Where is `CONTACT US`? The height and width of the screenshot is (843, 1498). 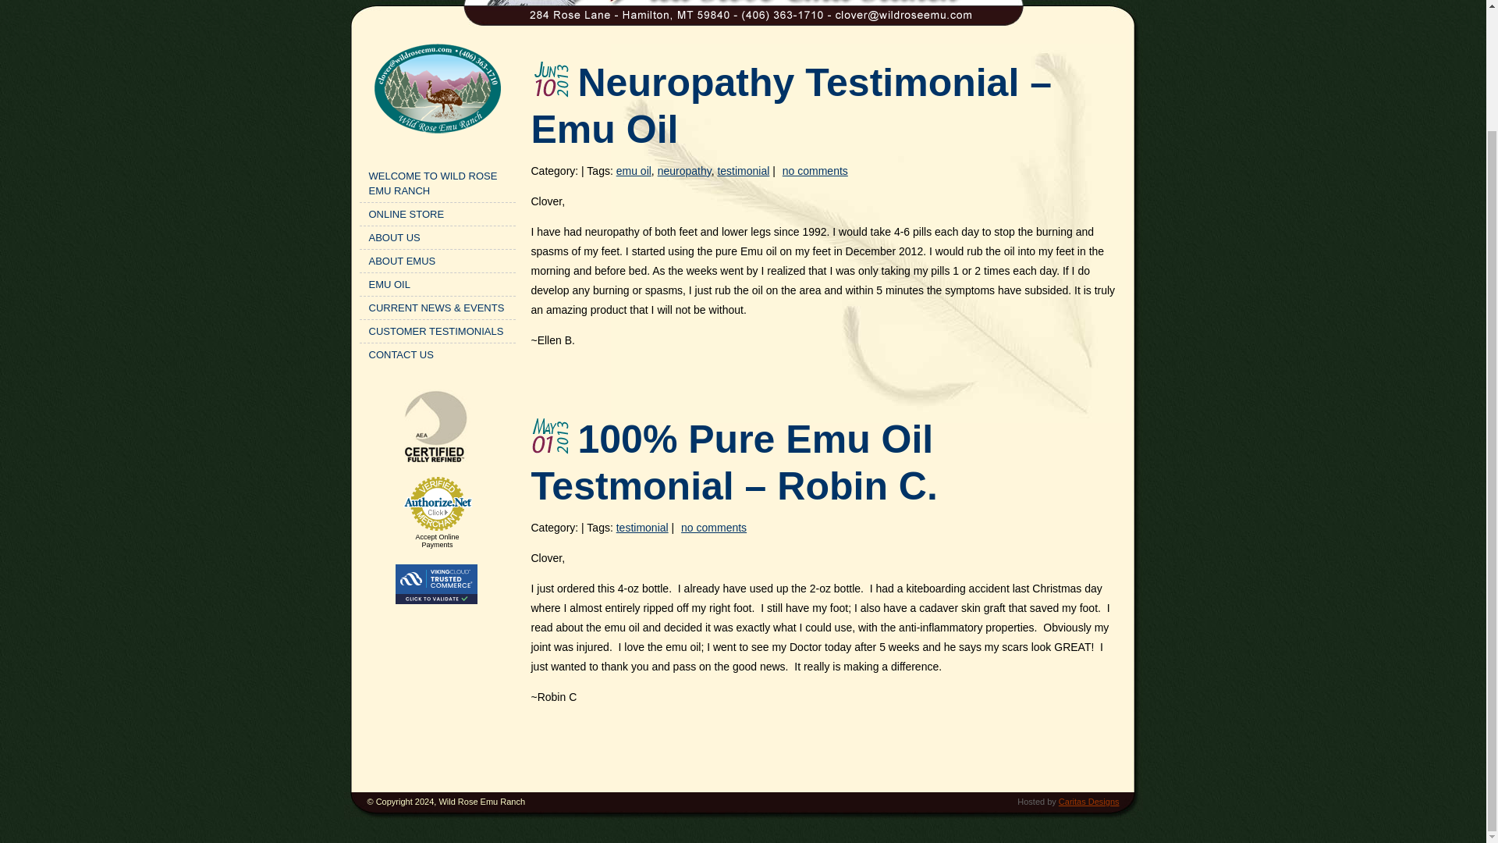 CONTACT US is located at coordinates (437, 354).